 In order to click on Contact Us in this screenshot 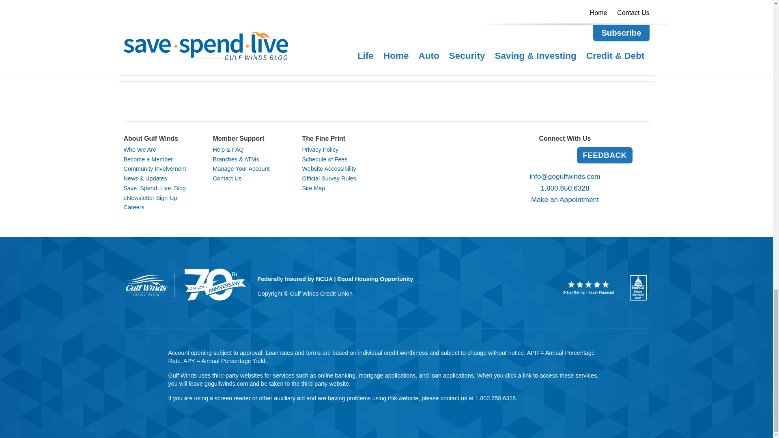, I will do `click(227, 178)`.